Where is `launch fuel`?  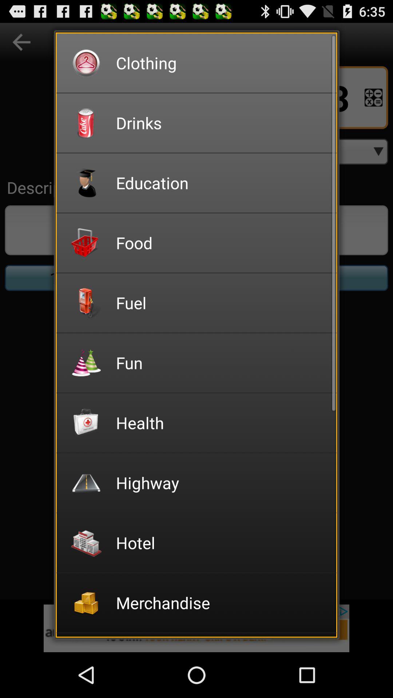
launch fuel is located at coordinates (221, 302).